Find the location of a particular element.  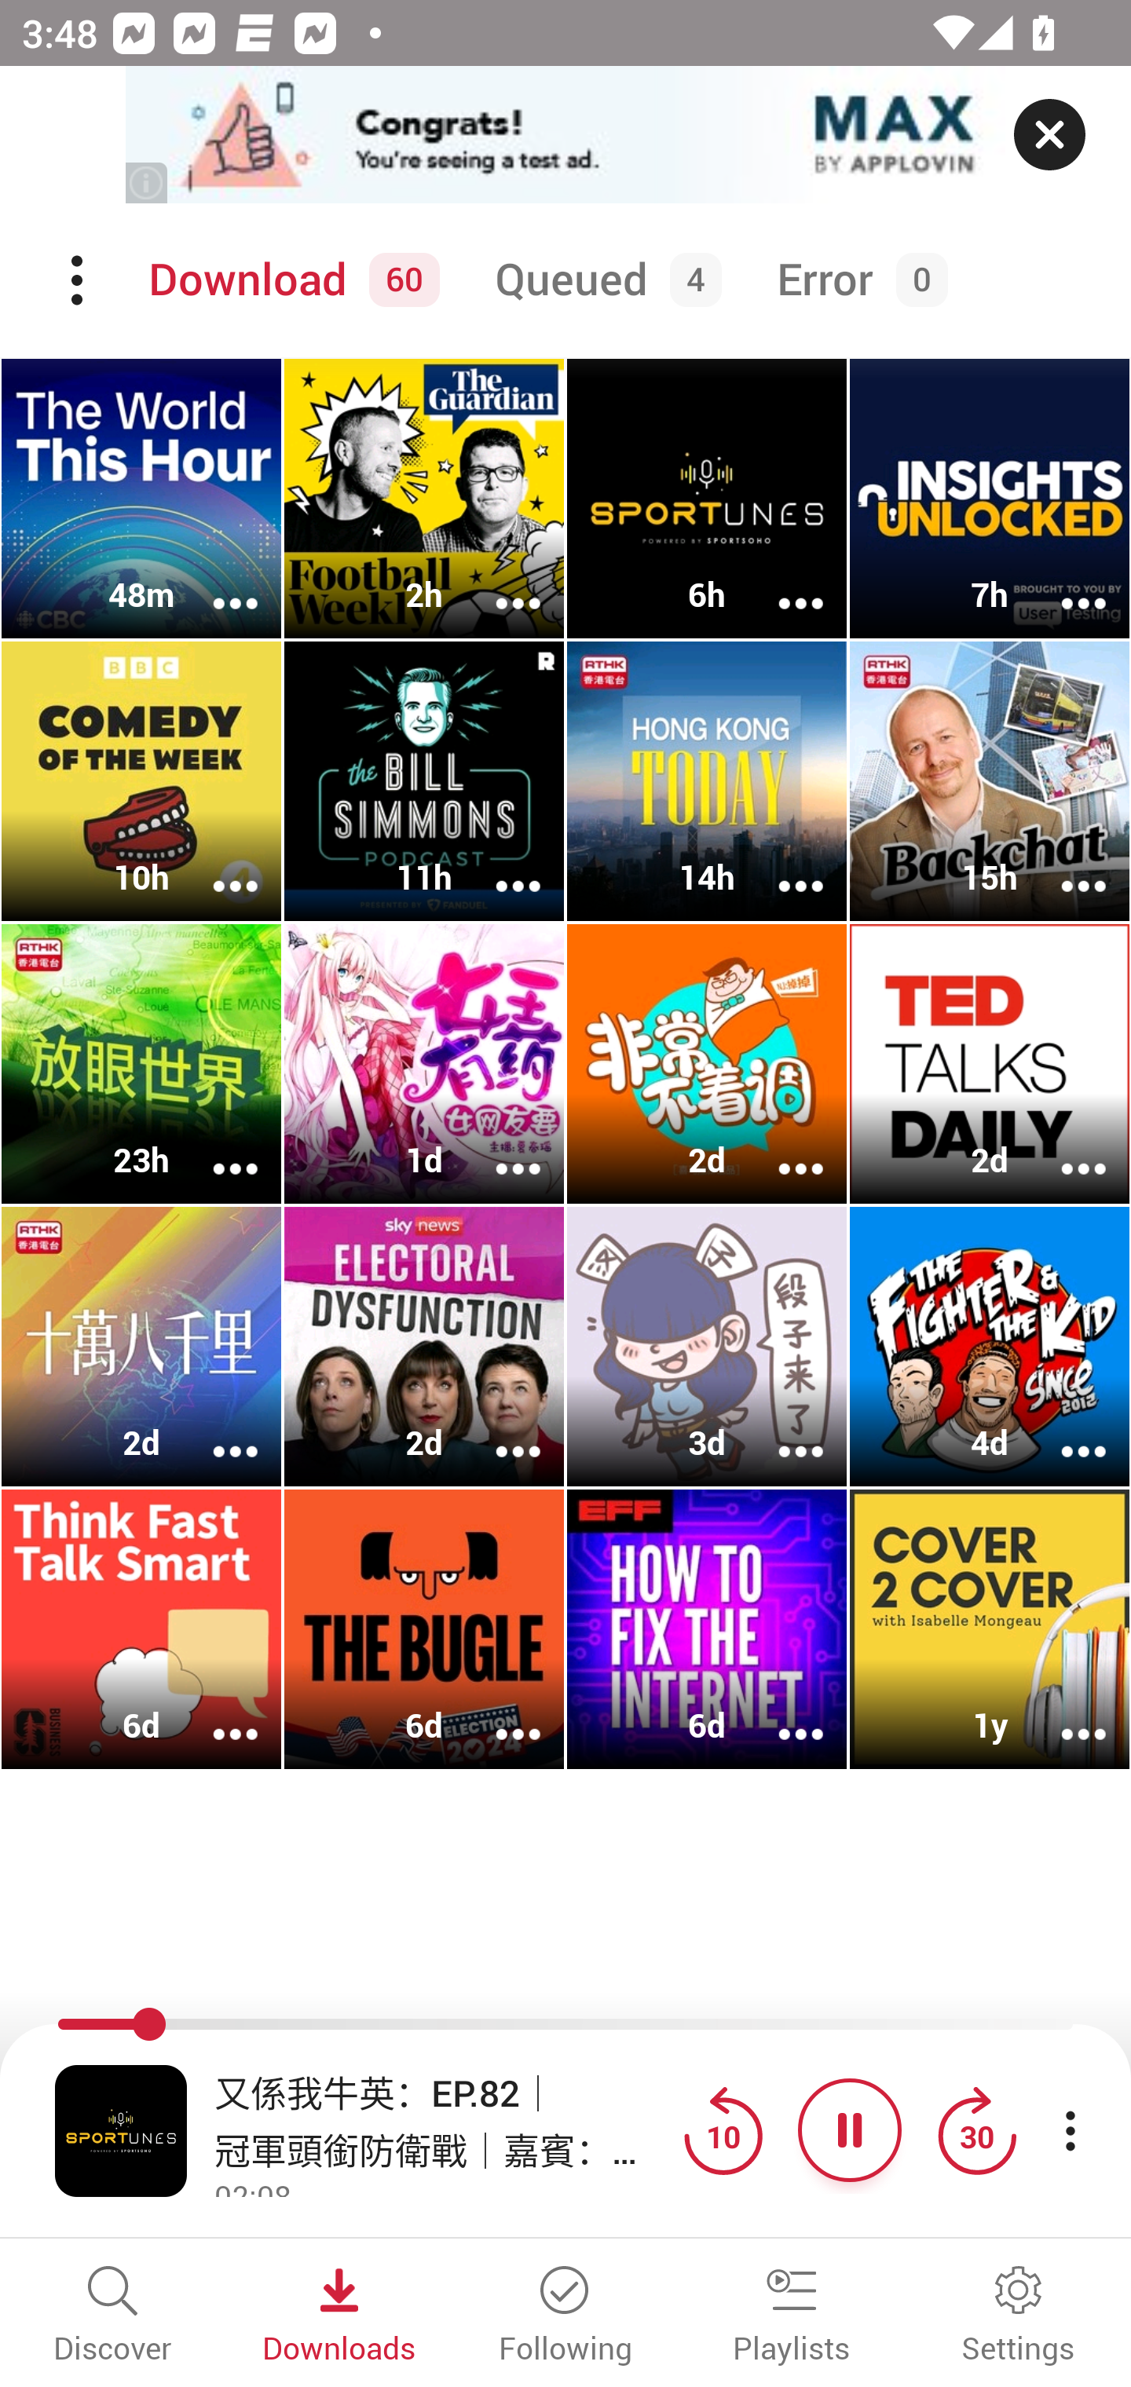

放眼世界 23h More options More options is located at coordinates (141, 1065).